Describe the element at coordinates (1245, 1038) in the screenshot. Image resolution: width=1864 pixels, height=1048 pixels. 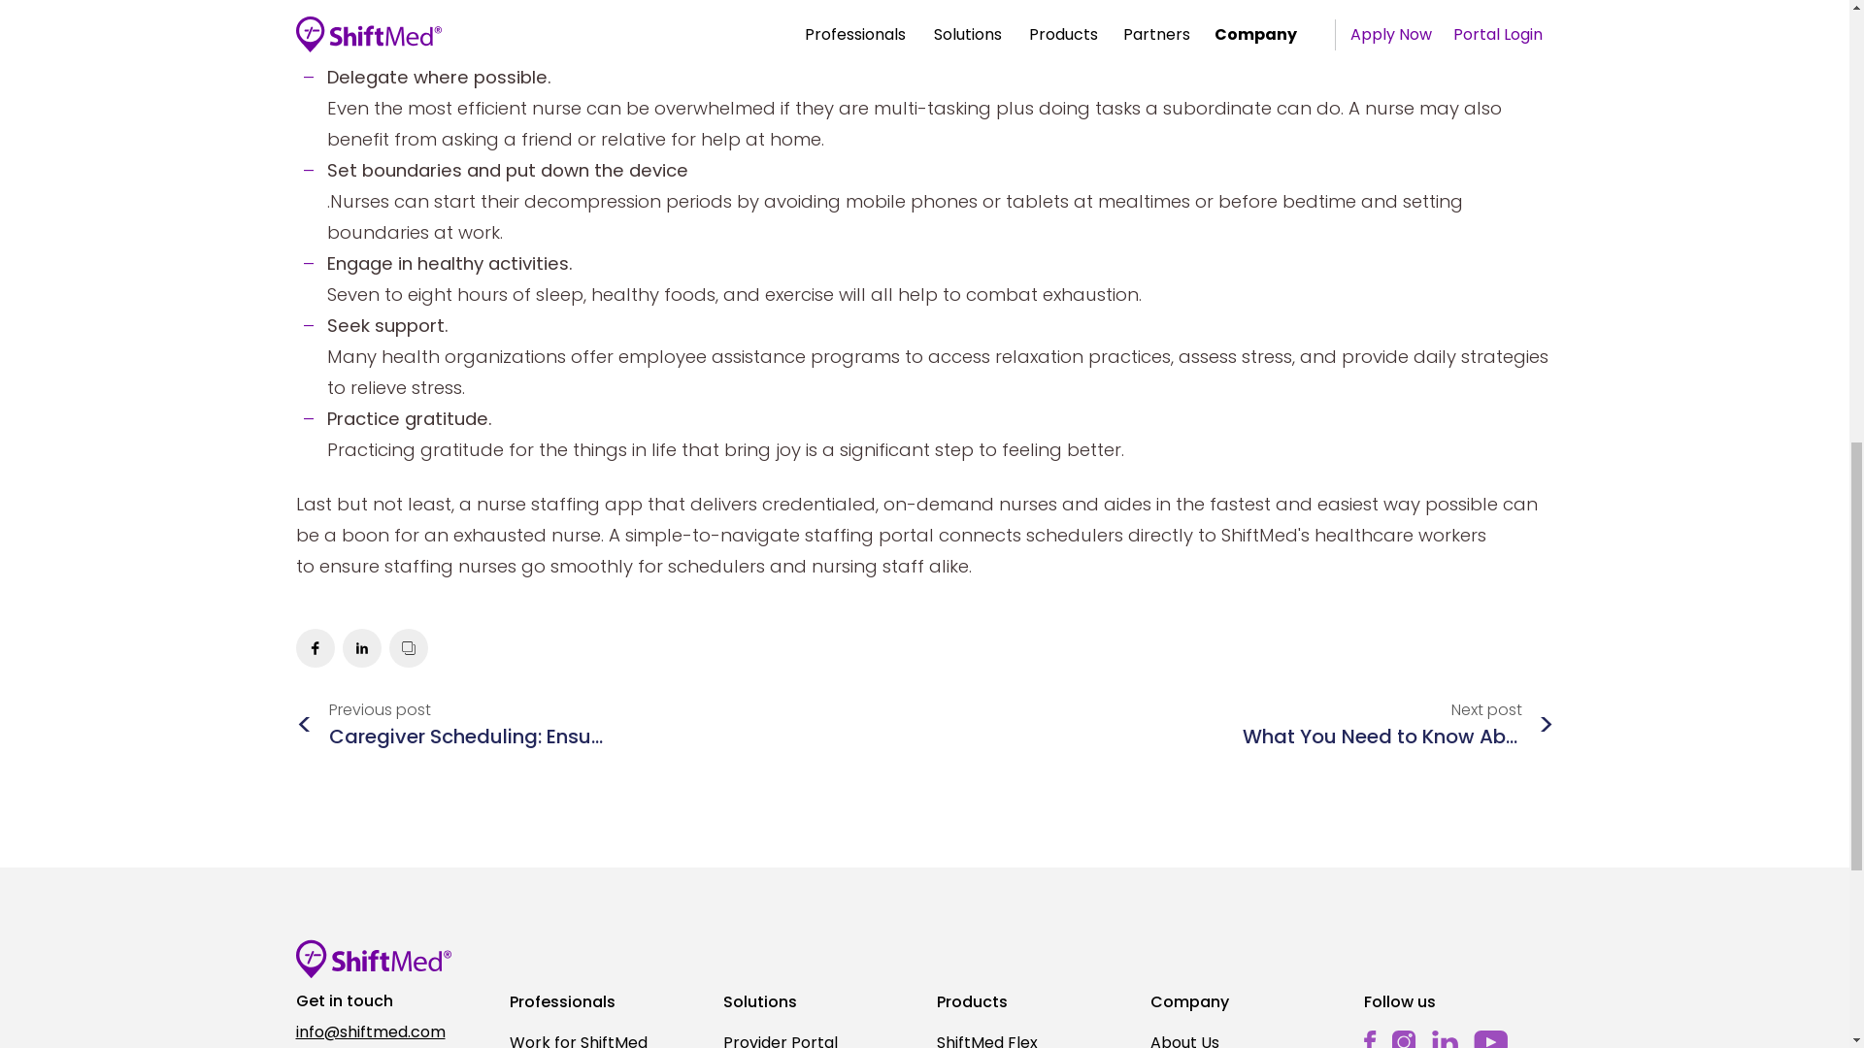
I see `About Us` at that location.